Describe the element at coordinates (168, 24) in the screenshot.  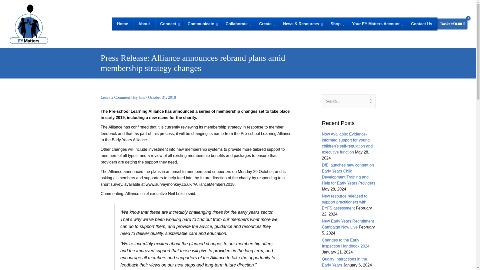
I see `Connect` at that location.